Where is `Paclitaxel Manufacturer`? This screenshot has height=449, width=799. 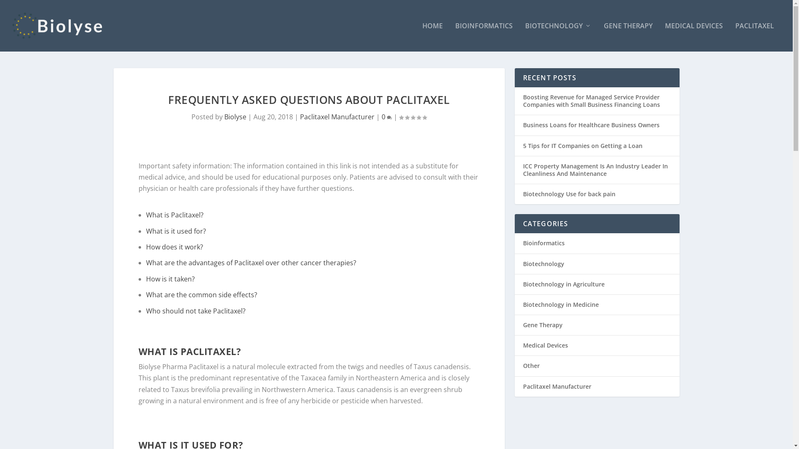
Paclitaxel Manufacturer is located at coordinates (557, 387).